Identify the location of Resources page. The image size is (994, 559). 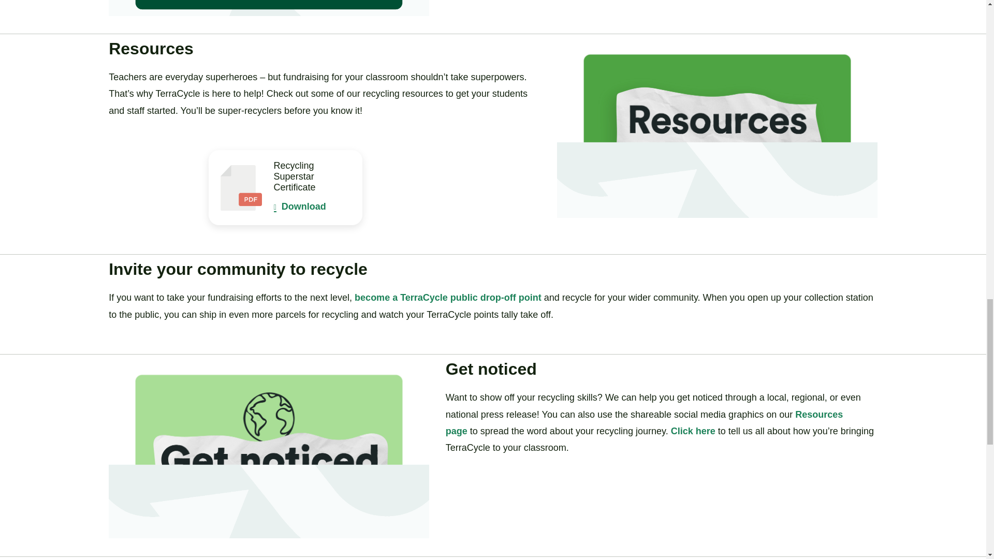
(644, 422).